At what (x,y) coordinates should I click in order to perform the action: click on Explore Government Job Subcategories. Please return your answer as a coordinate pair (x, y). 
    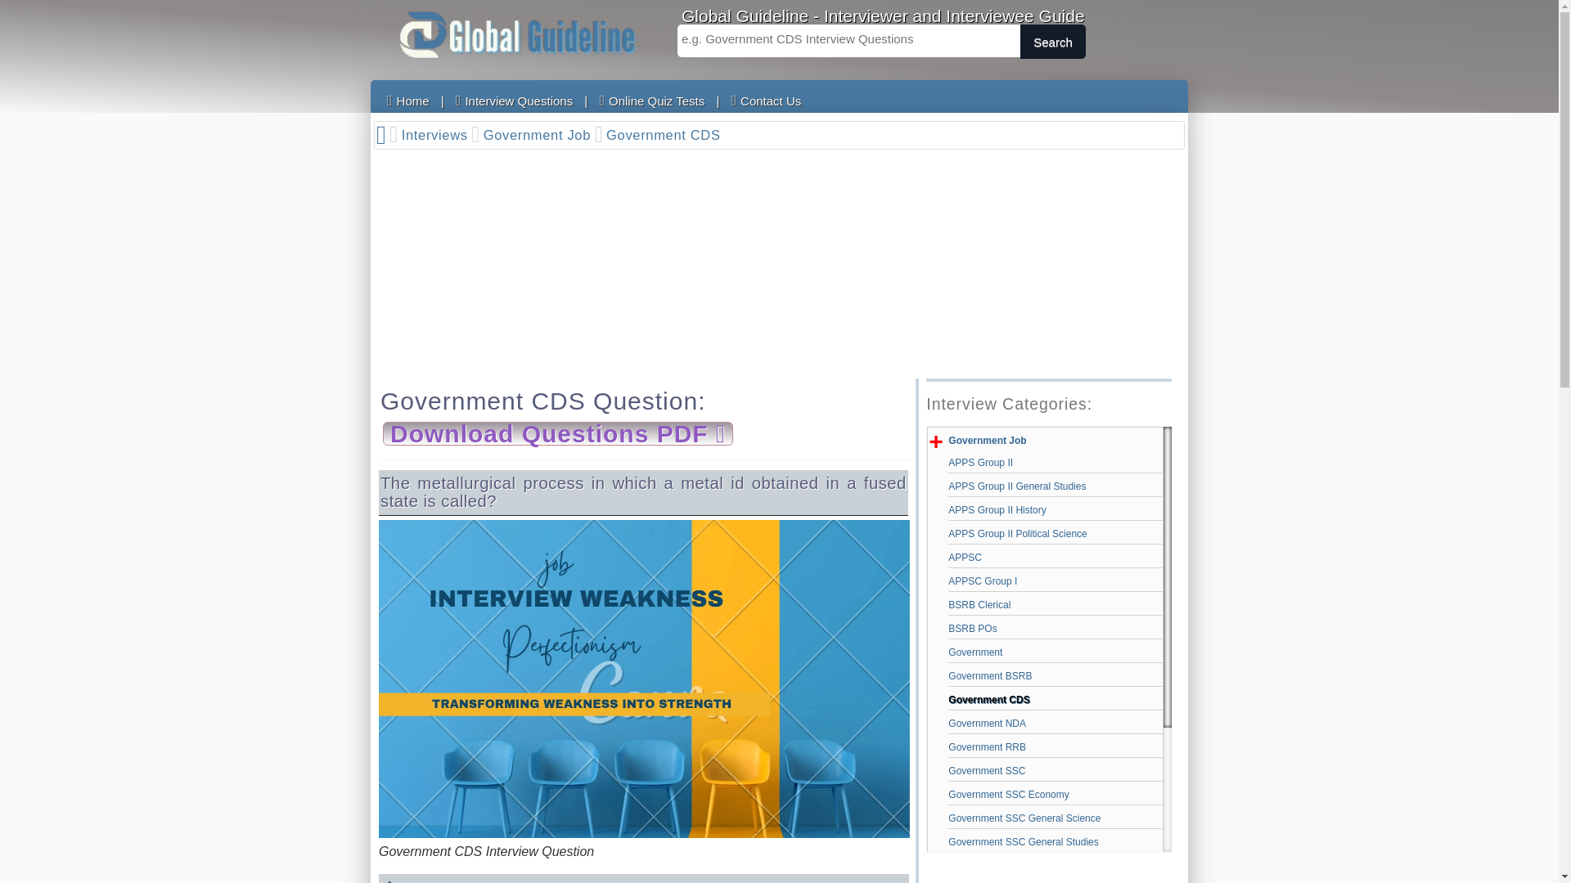
    Looking at the image, I should click on (987, 441).